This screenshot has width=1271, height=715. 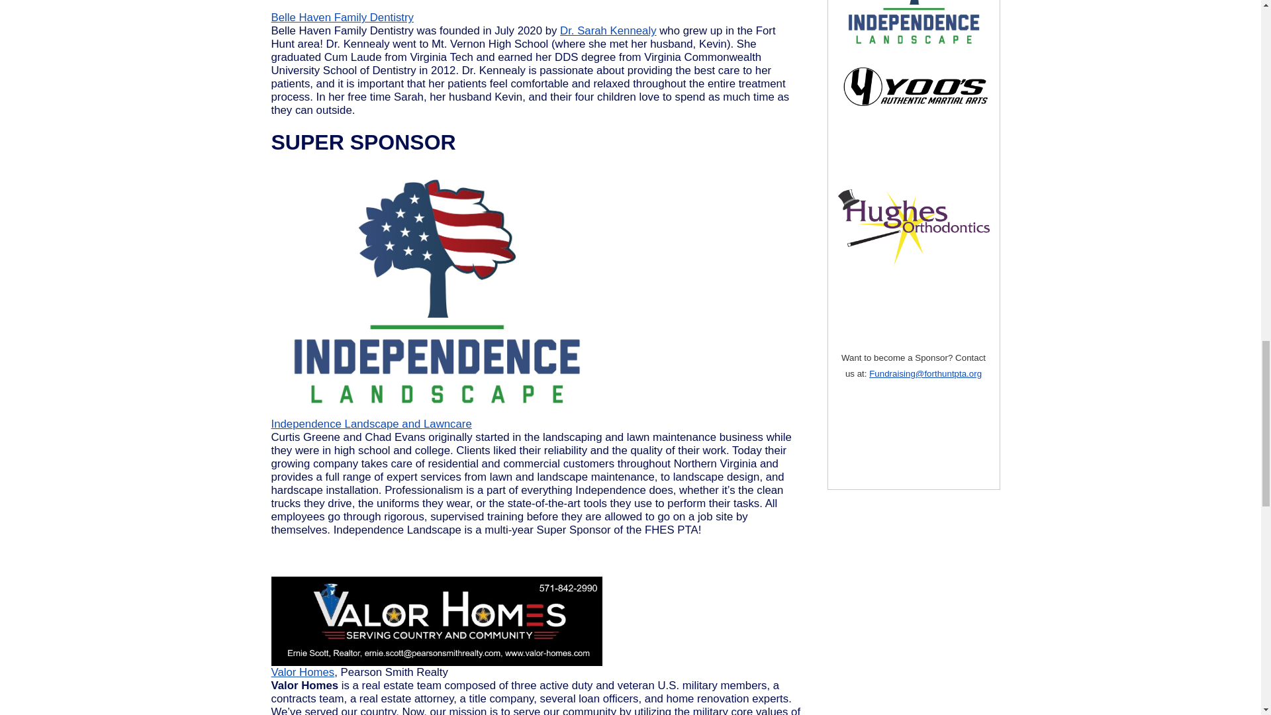 What do you see at coordinates (371, 424) in the screenshot?
I see `Independence Landscape and Lawncare` at bounding box center [371, 424].